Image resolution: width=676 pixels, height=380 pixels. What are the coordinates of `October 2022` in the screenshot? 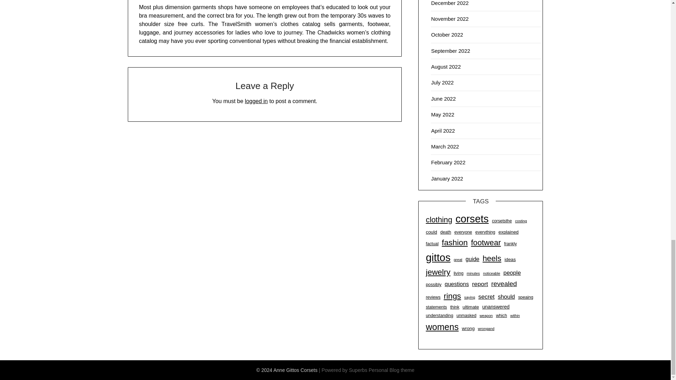 It's located at (447, 34).